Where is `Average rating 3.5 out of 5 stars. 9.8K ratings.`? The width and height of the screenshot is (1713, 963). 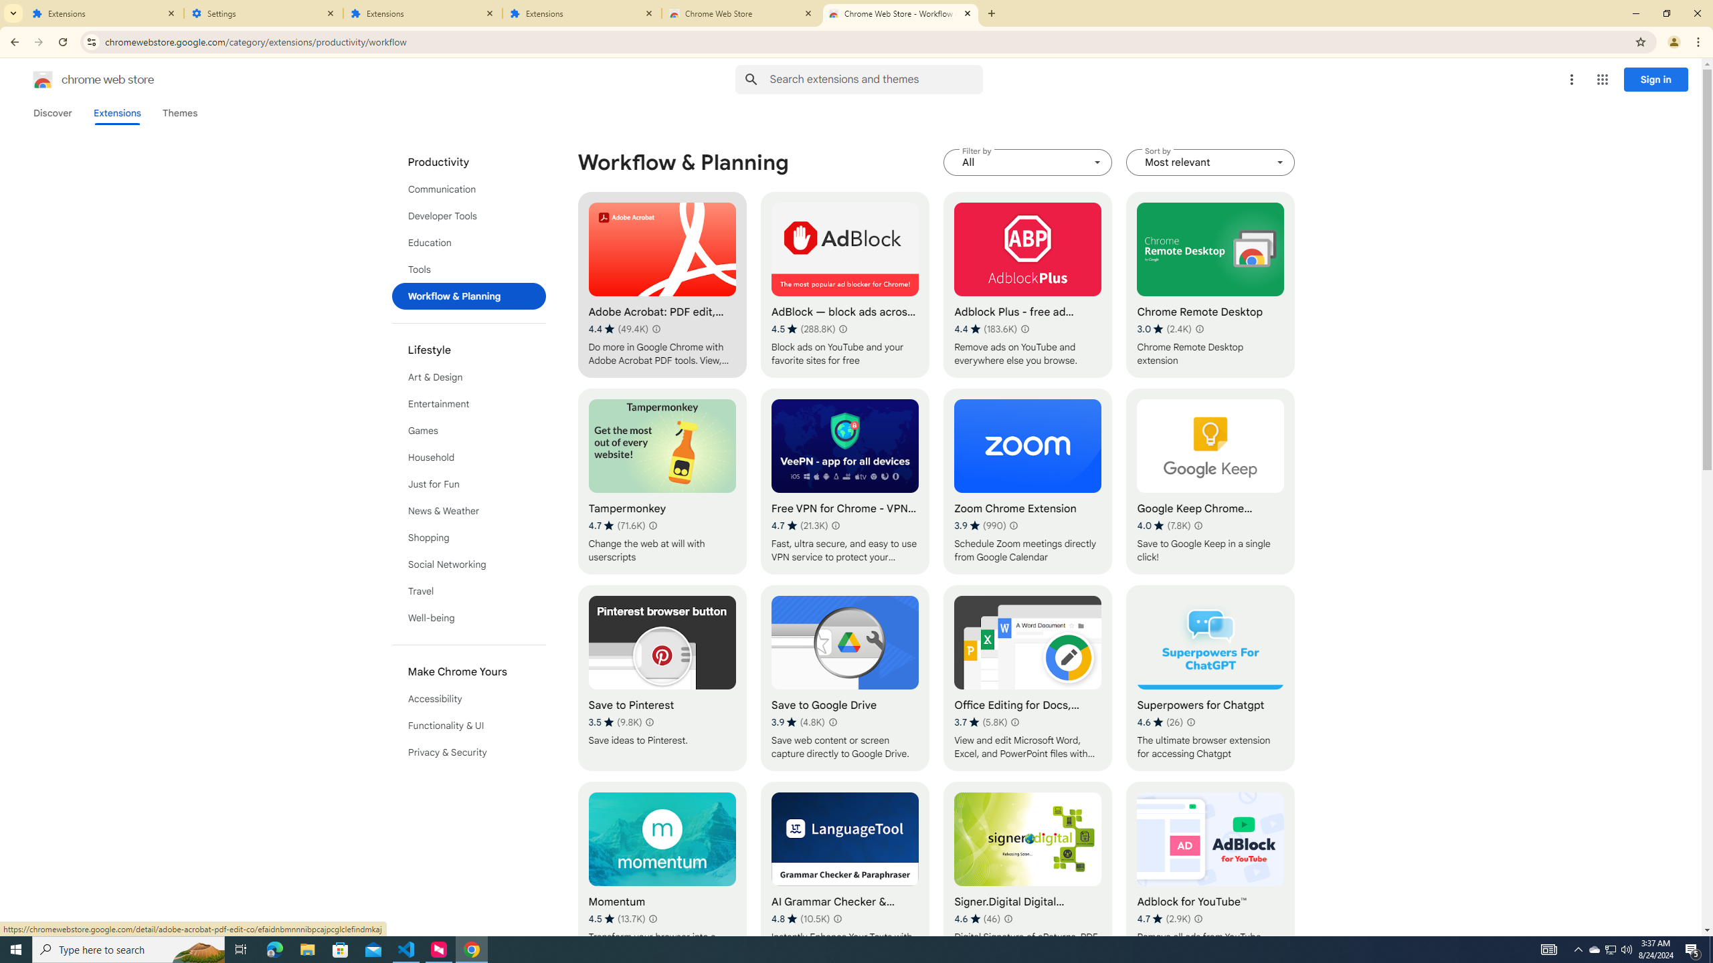
Average rating 3.5 out of 5 stars. 9.8K ratings. is located at coordinates (615, 722).